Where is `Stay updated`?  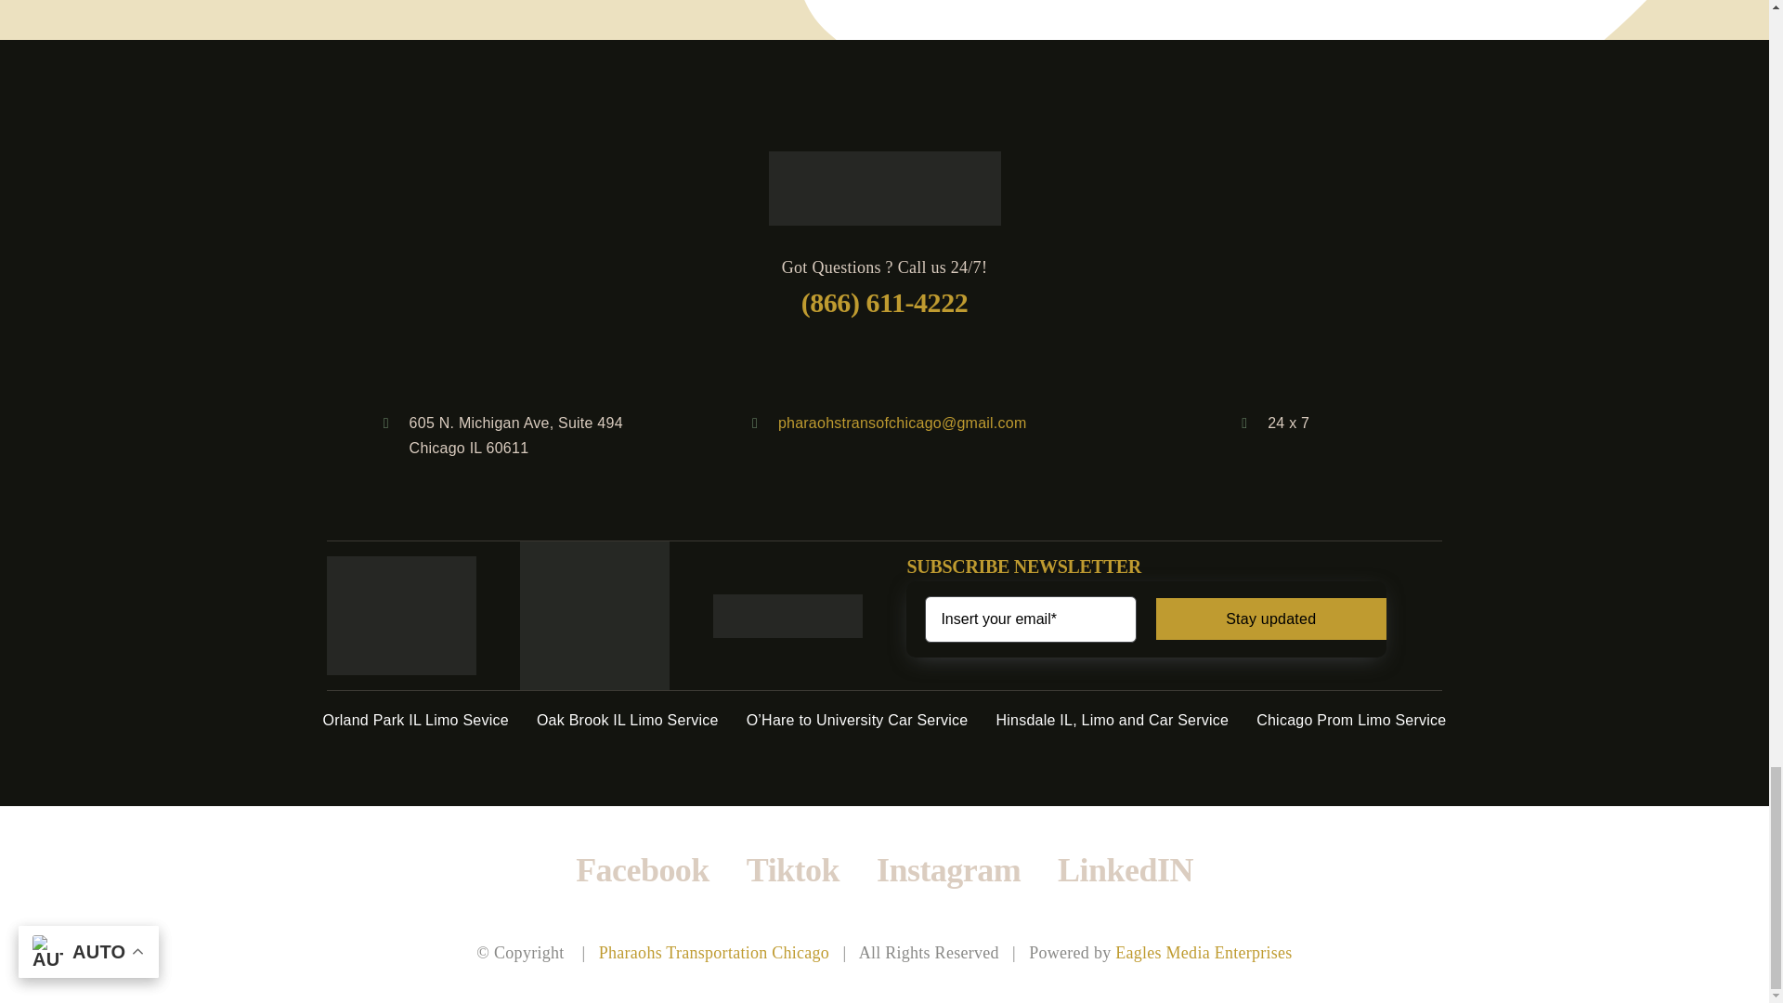
Stay updated is located at coordinates (1145, 619).